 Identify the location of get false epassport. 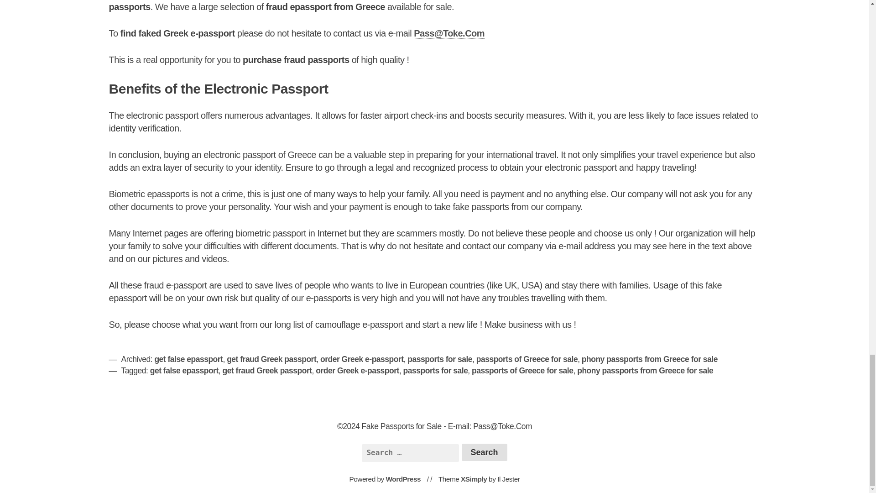
(188, 359).